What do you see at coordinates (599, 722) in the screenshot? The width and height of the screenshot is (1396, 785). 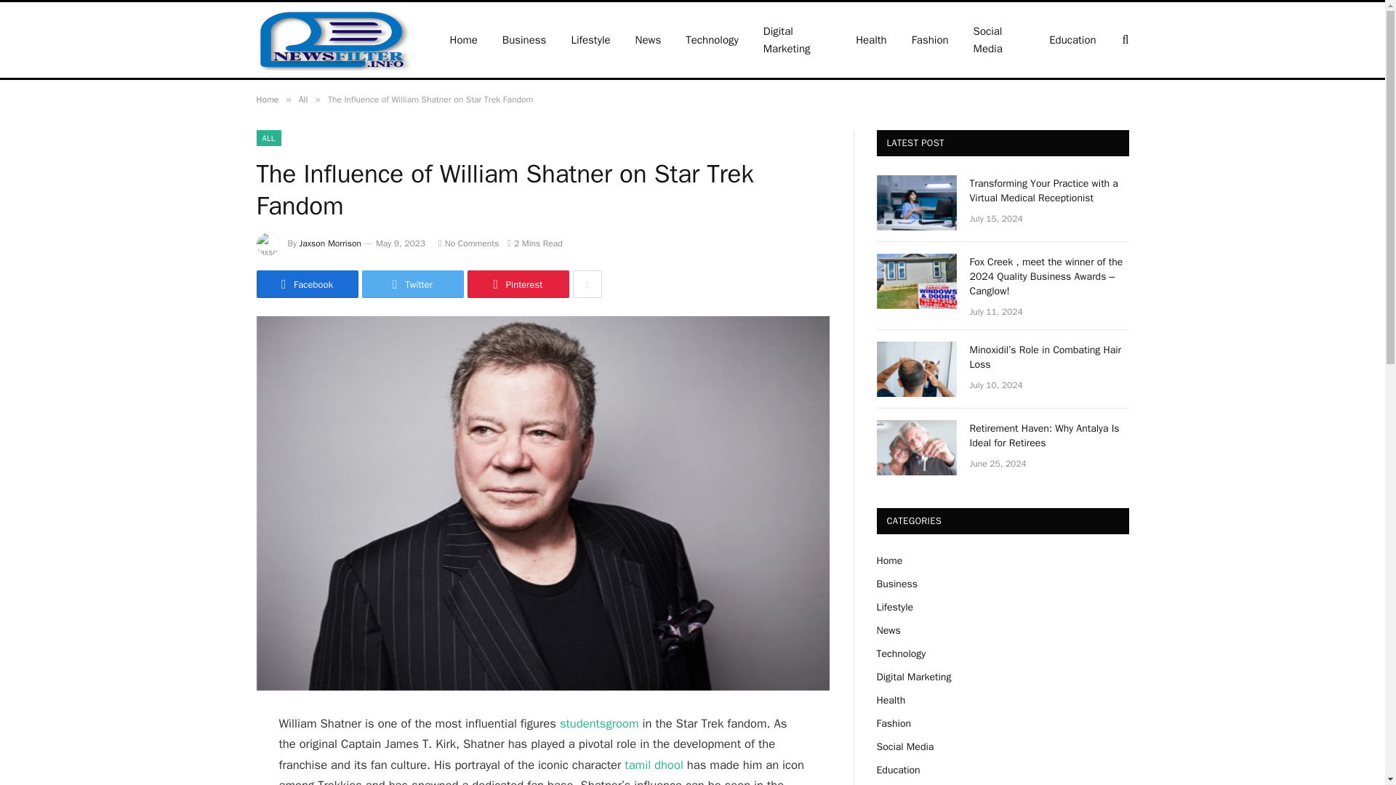 I see `studentsgroom` at bounding box center [599, 722].